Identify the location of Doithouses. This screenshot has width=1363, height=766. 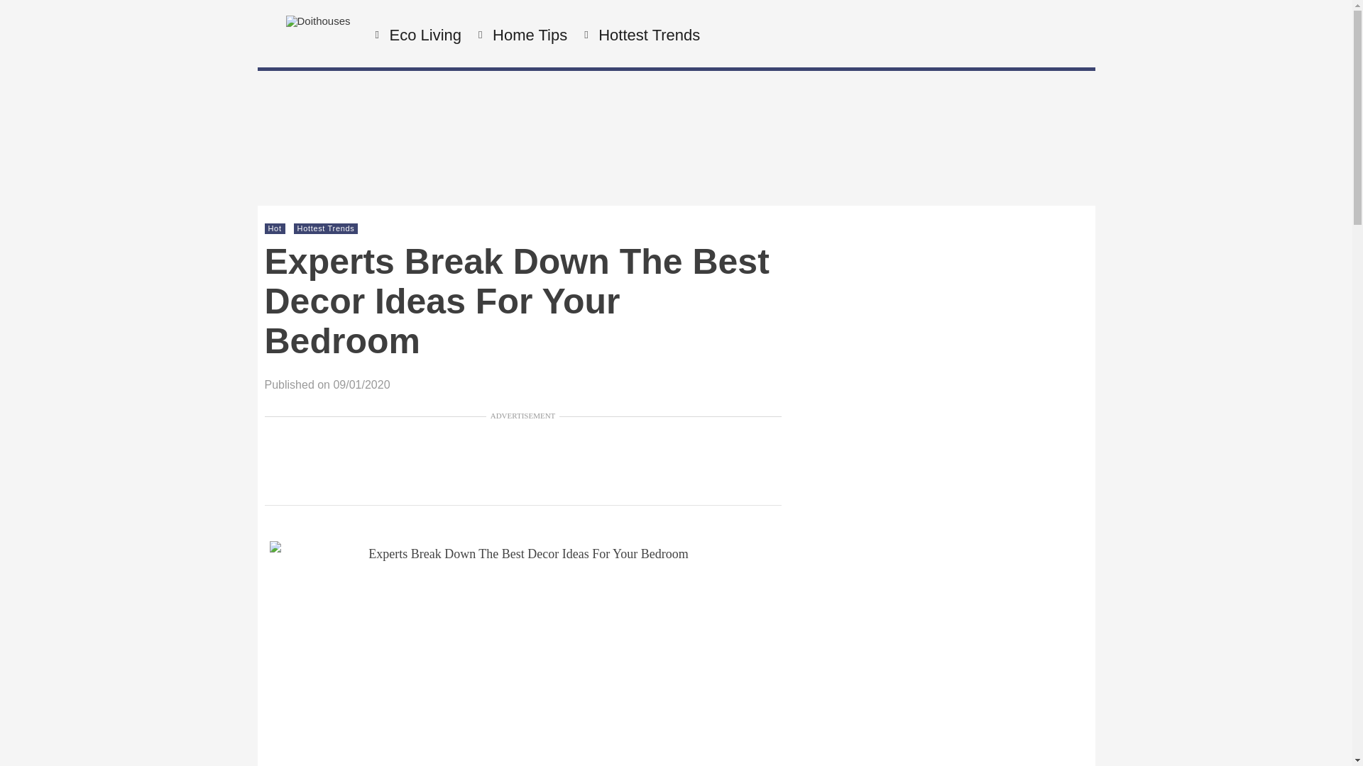
(317, 20).